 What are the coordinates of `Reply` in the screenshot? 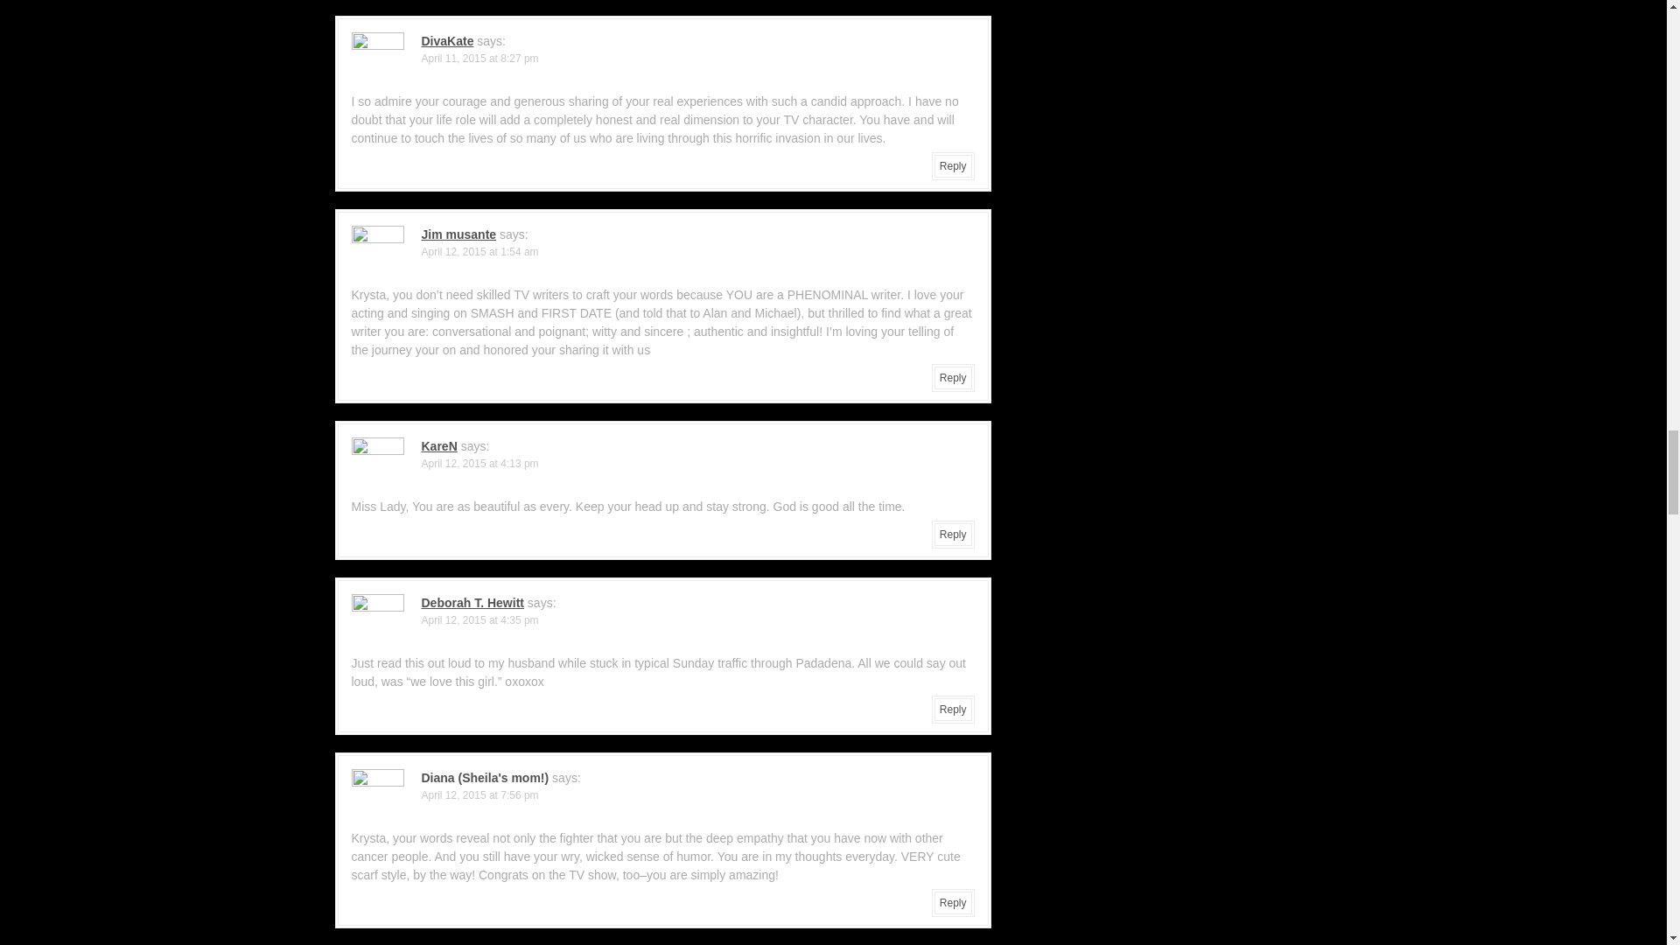 It's located at (953, 709).